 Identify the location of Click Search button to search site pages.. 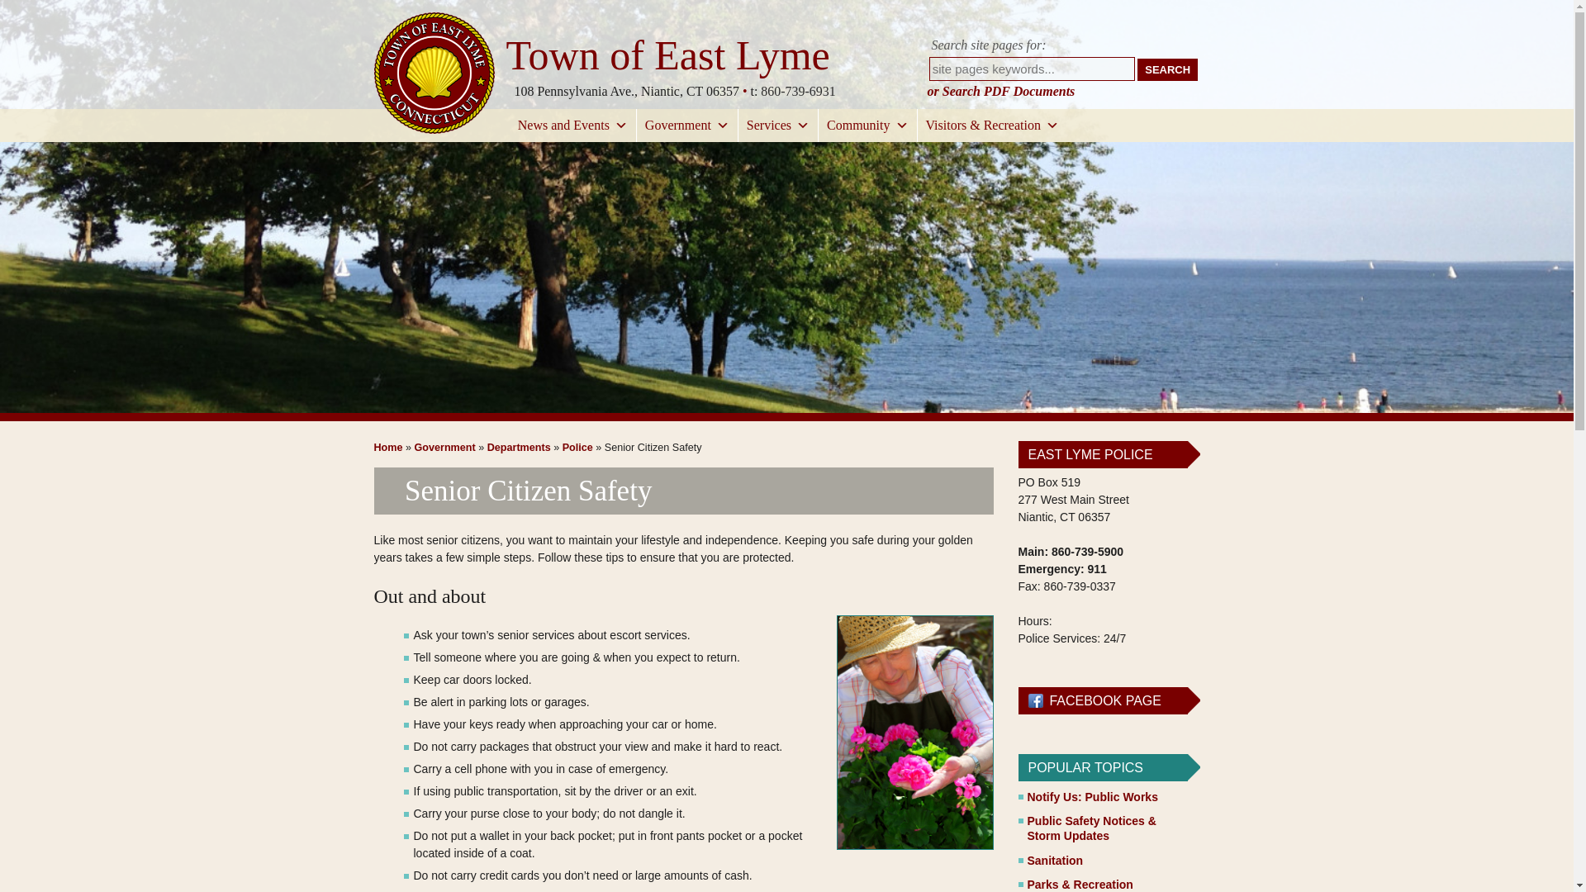
(1166, 69).